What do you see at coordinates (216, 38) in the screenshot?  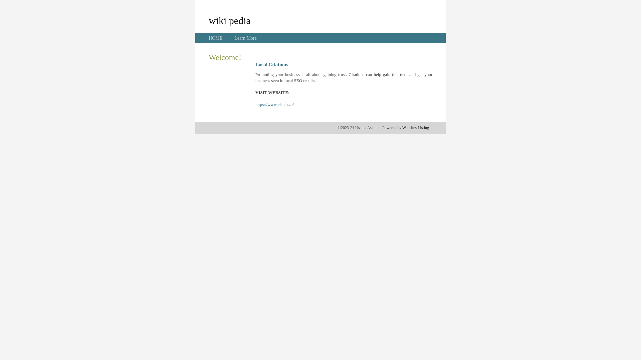 I see `HOME` at bounding box center [216, 38].